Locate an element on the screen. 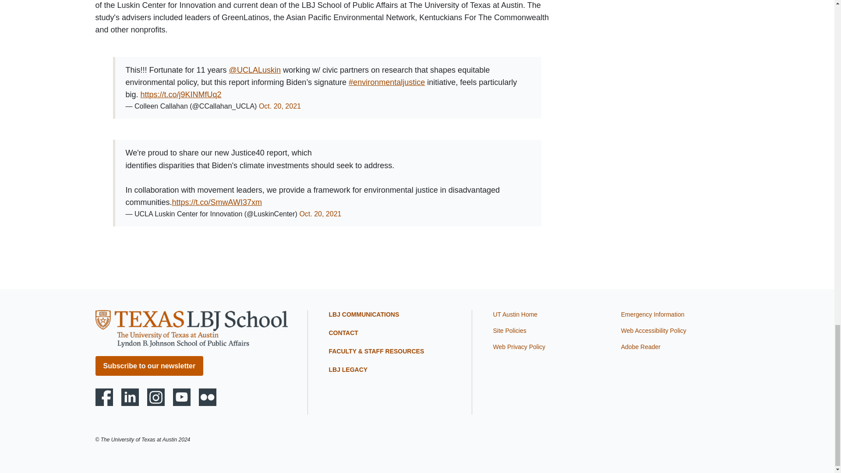  YoutubeSee us on Youtube is located at coordinates (182, 397).